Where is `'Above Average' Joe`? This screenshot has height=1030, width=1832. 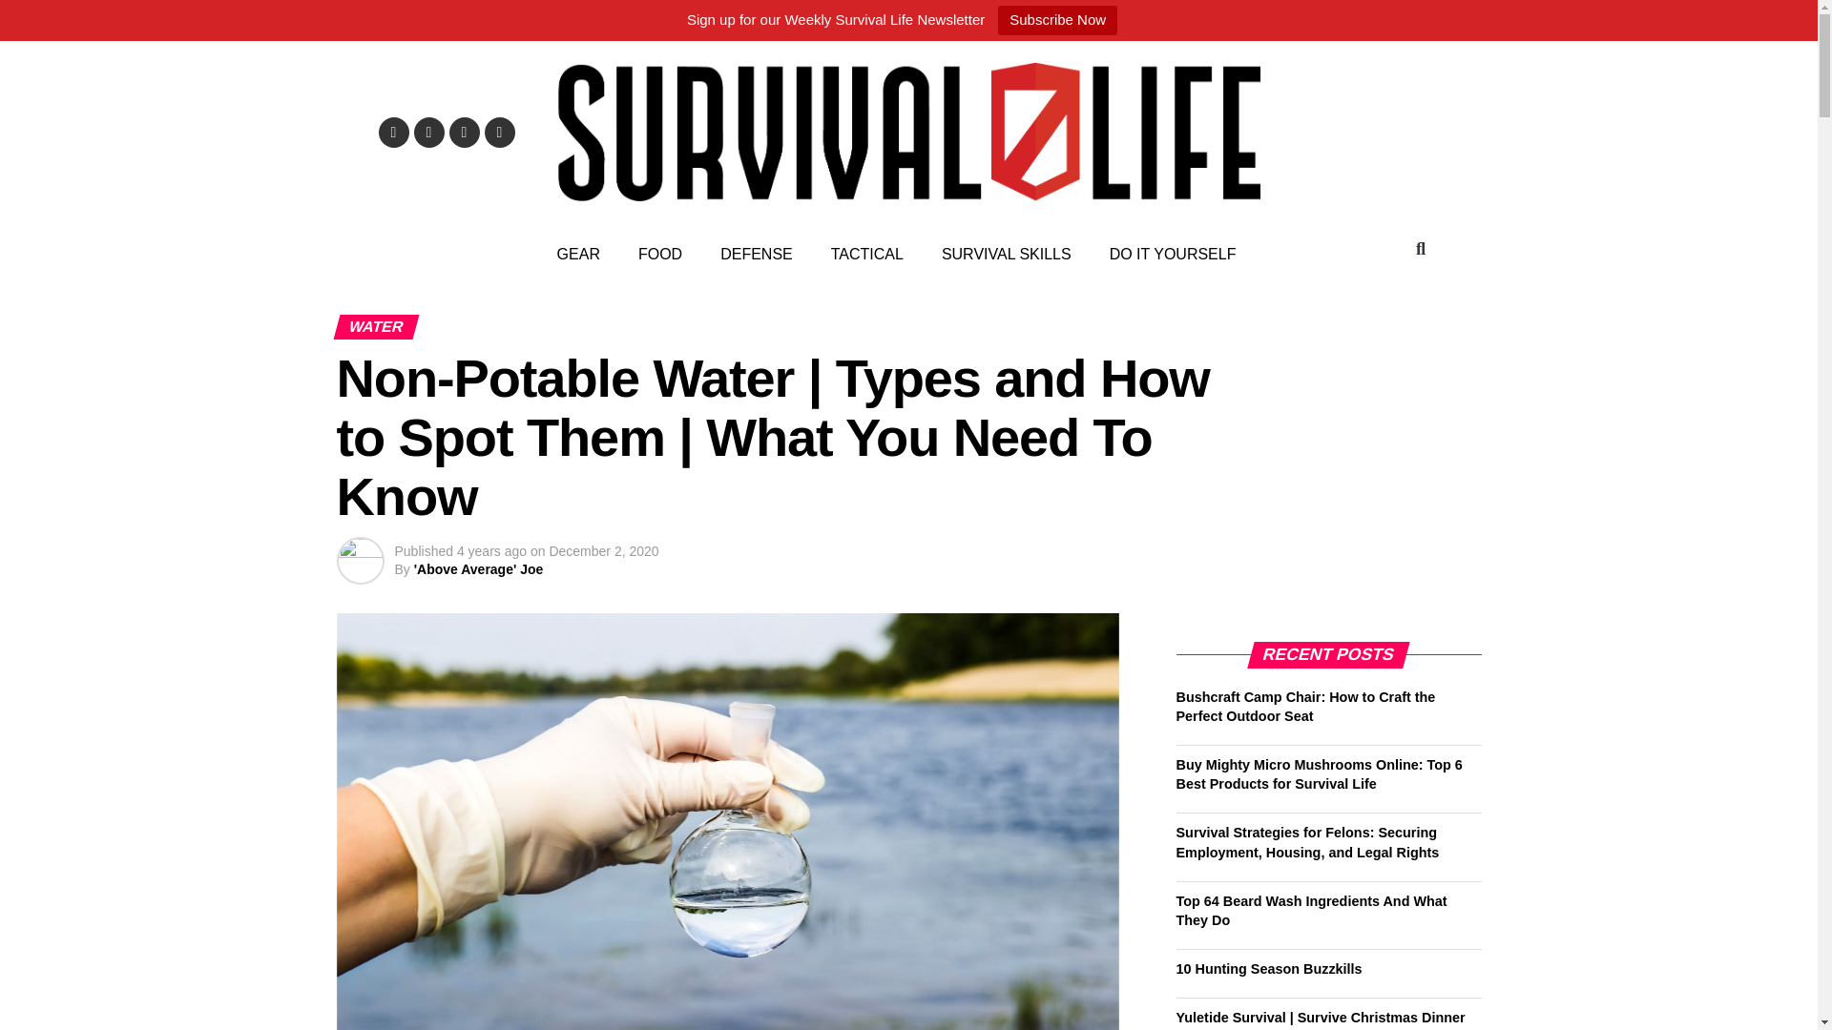
'Above Average' Joe is located at coordinates (479, 568).